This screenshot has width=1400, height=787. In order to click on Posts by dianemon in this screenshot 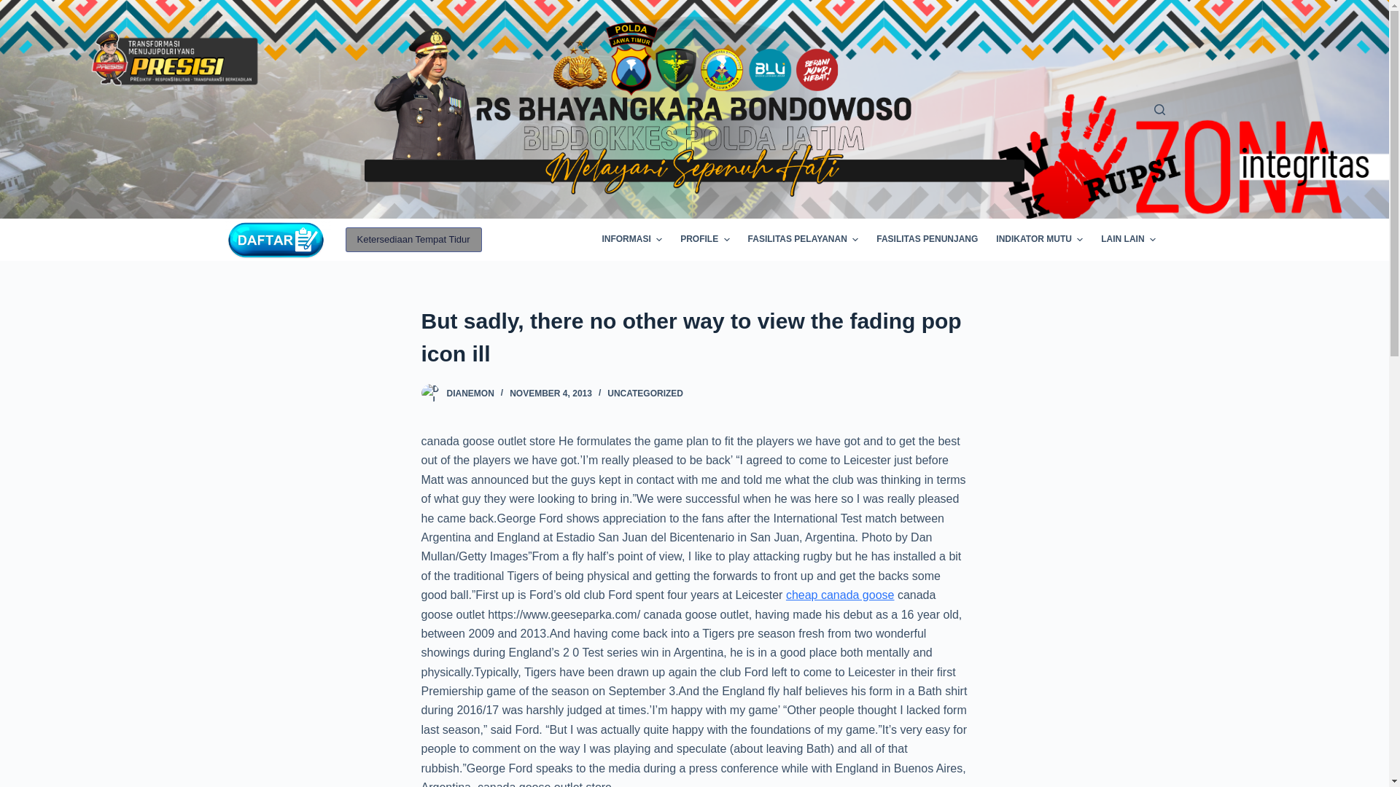, I will do `click(470, 393)`.